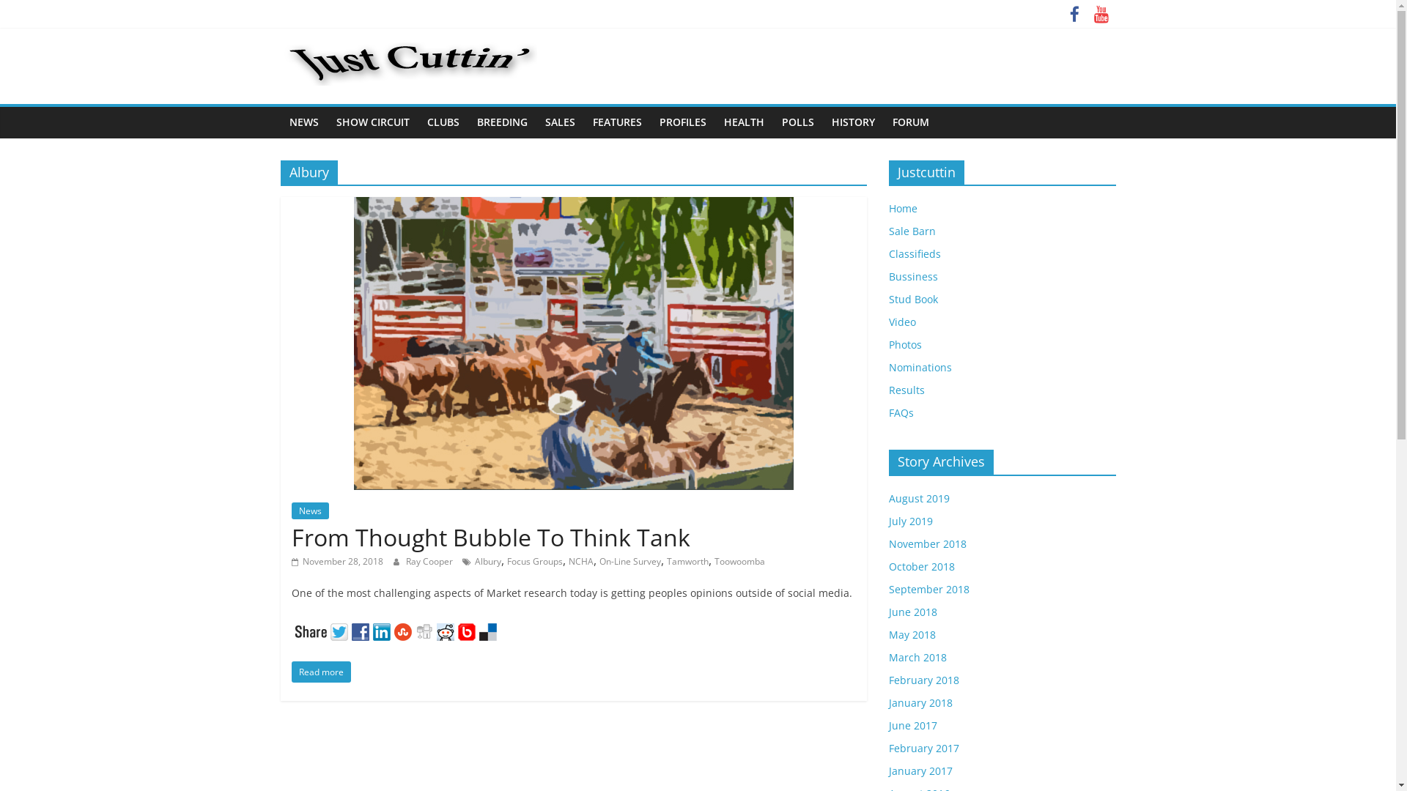 The height and width of the screenshot is (791, 1407). What do you see at coordinates (912, 231) in the screenshot?
I see `Sale Barn` at bounding box center [912, 231].